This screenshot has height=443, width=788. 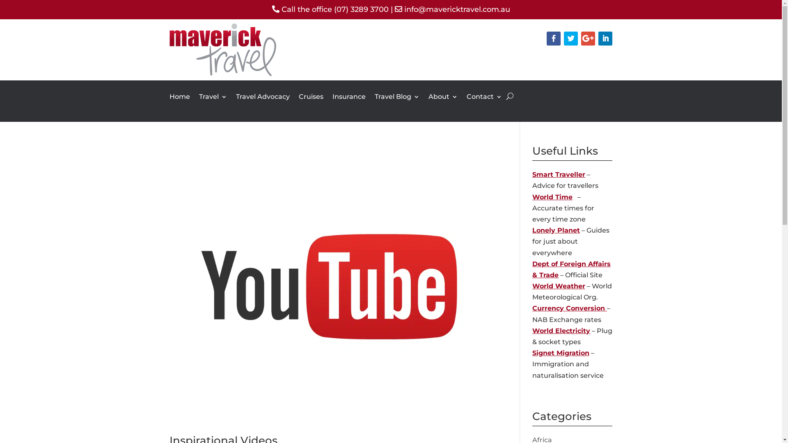 What do you see at coordinates (556, 231) in the screenshot?
I see `Lonely Planet` at bounding box center [556, 231].